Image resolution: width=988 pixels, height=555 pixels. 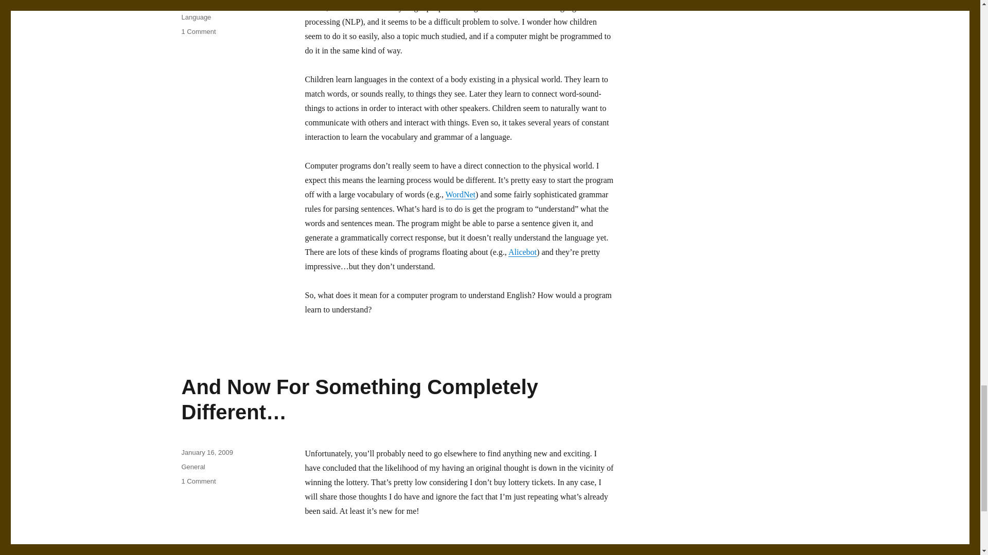 What do you see at coordinates (206, 452) in the screenshot?
I see `January 16, 2009` at bounding box center [206, 452].